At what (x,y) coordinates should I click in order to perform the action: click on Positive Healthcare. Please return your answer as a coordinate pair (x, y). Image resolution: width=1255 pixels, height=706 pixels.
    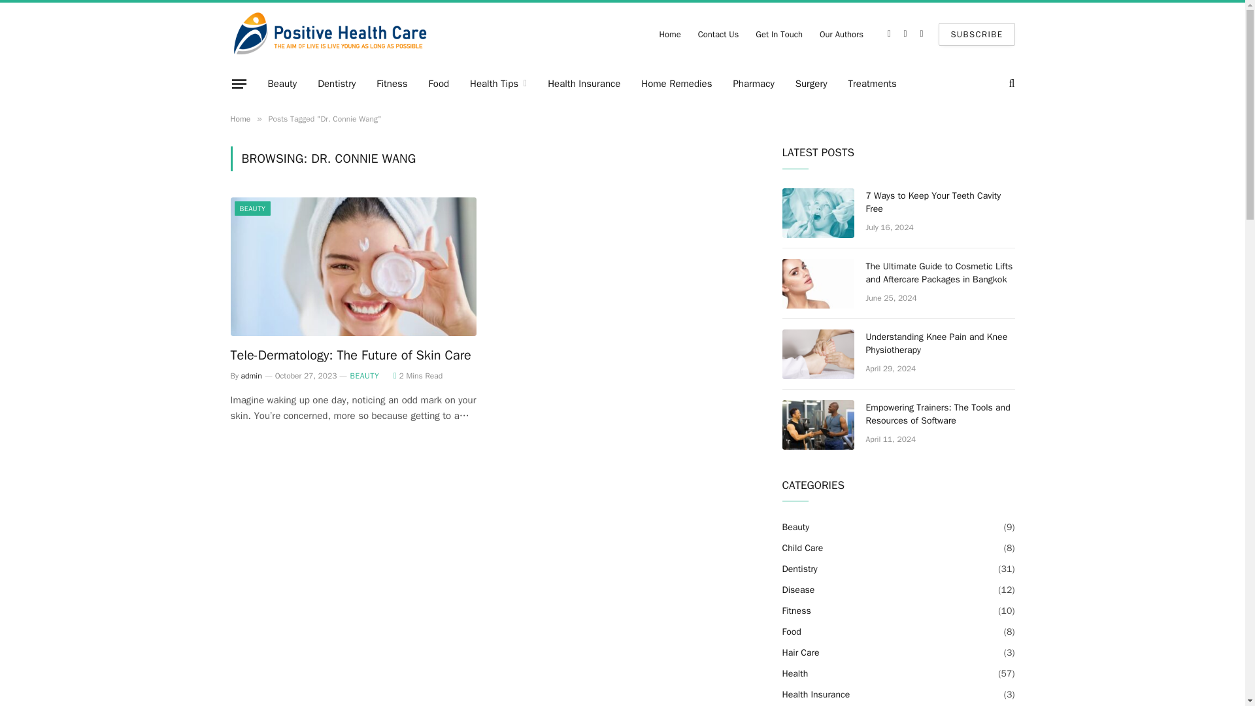
    Looking at the image, I should click on (329, 34).